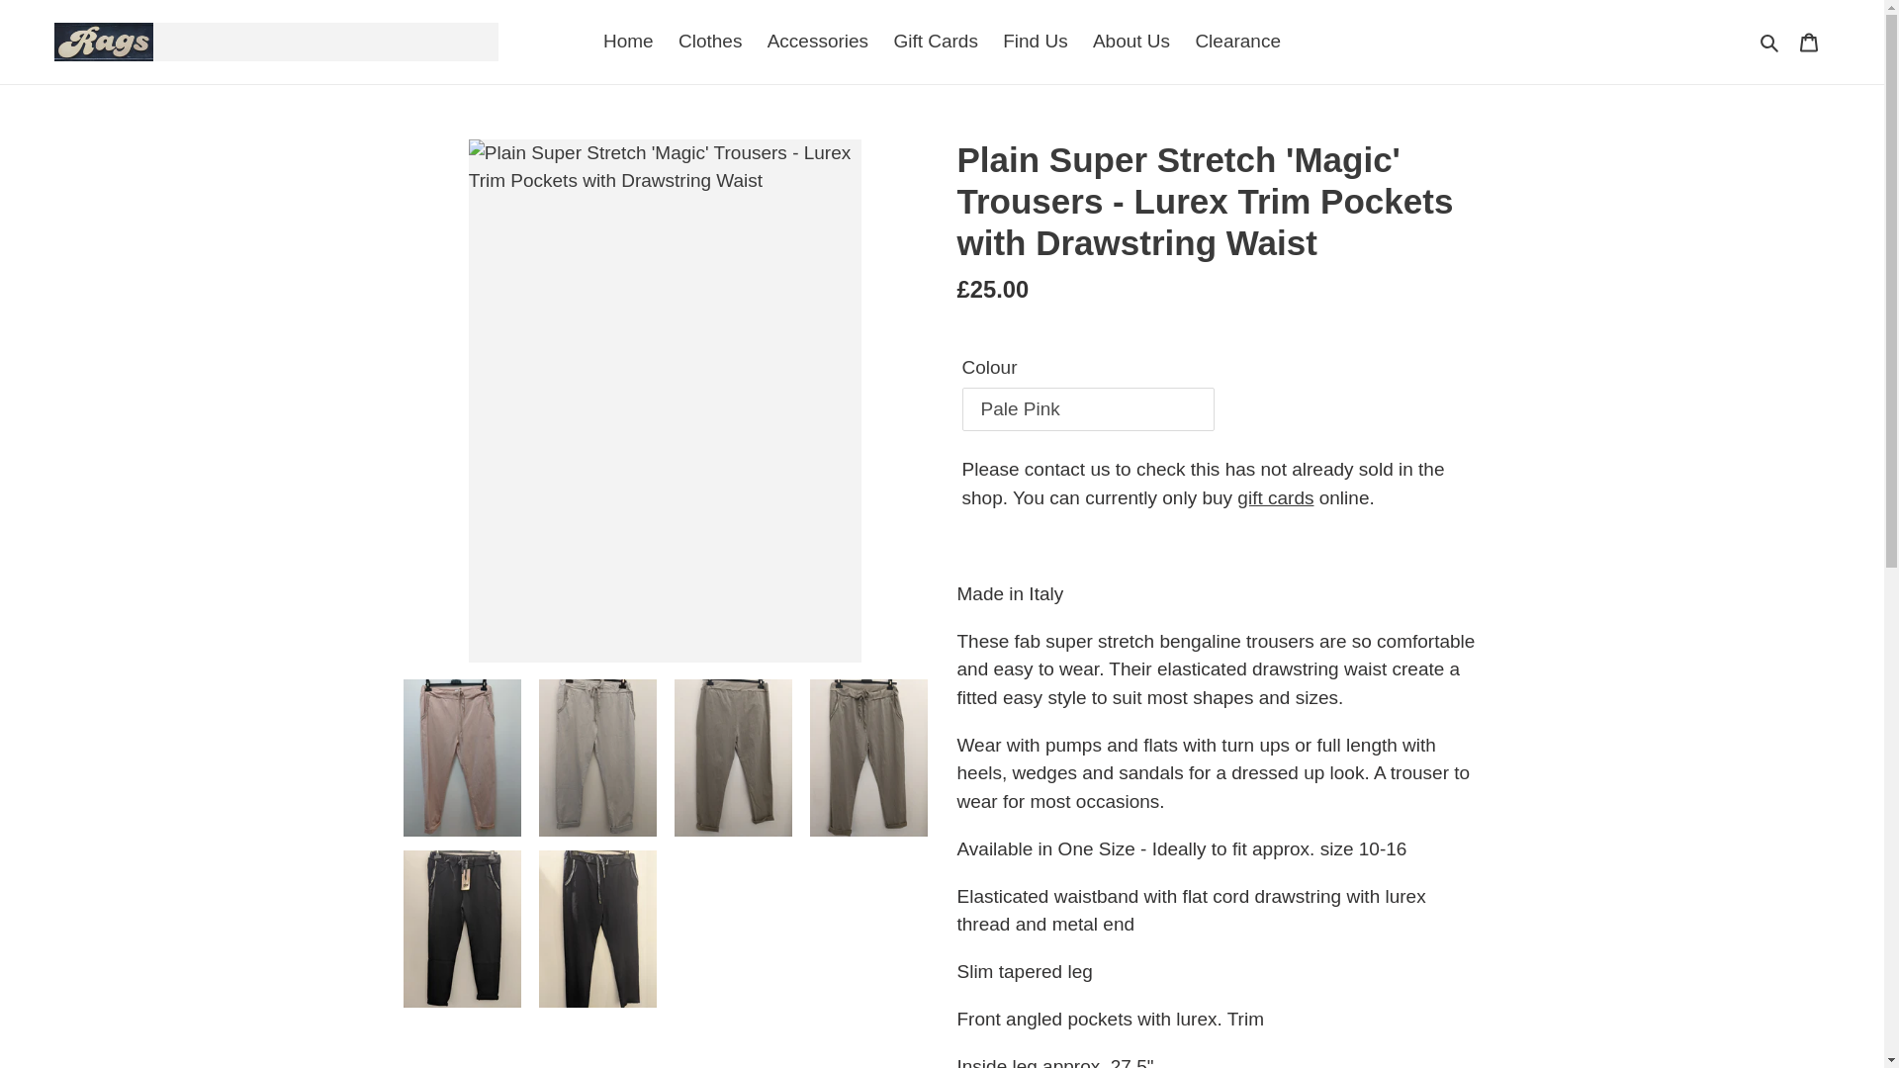  I want to click on Accessories, so click(817, 42).